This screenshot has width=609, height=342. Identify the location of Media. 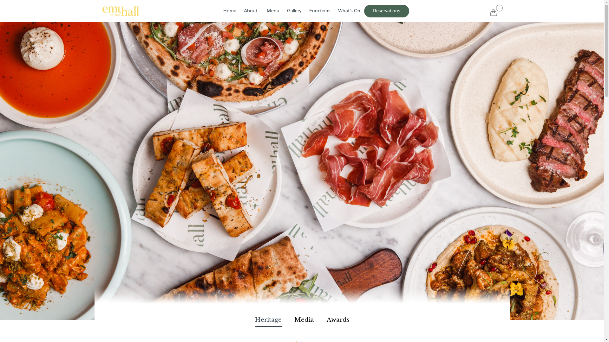
(304, 320).